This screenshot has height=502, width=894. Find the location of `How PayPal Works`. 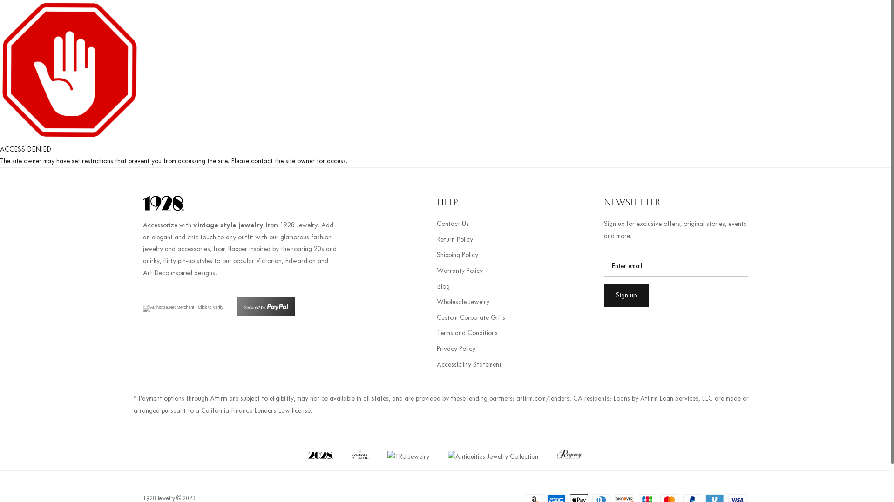

How PayPal Works is located at coordinates (266, 314).